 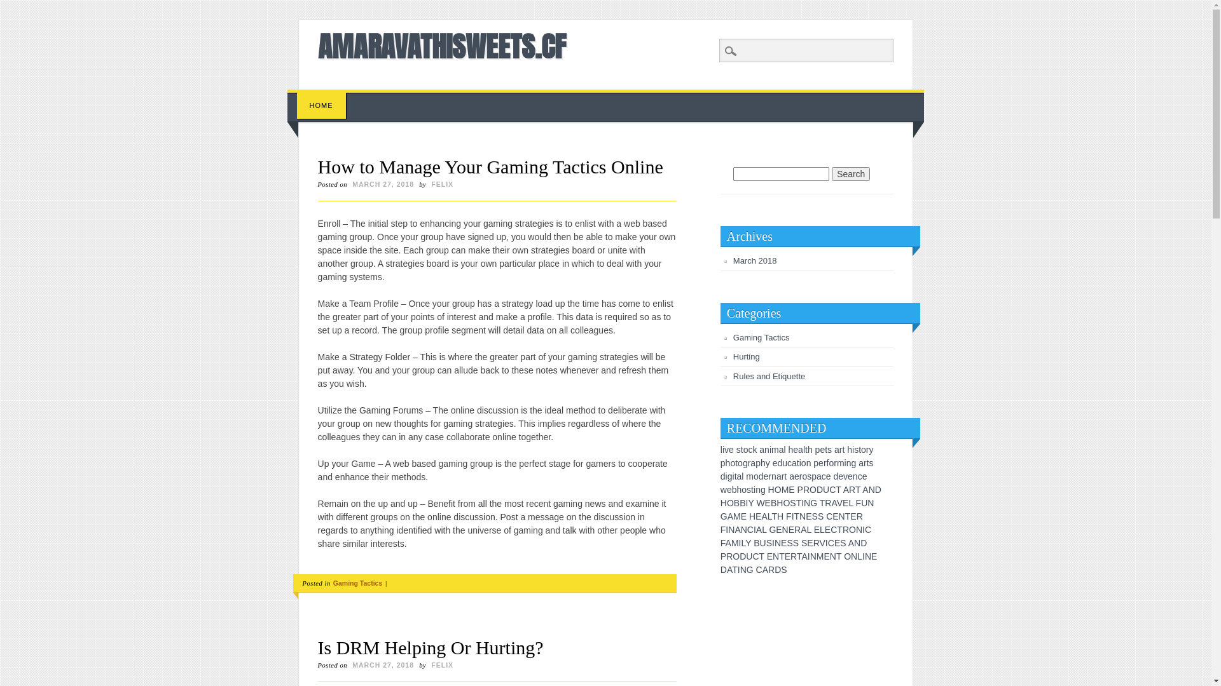 I want to click on e, so click(x=797, y=476).